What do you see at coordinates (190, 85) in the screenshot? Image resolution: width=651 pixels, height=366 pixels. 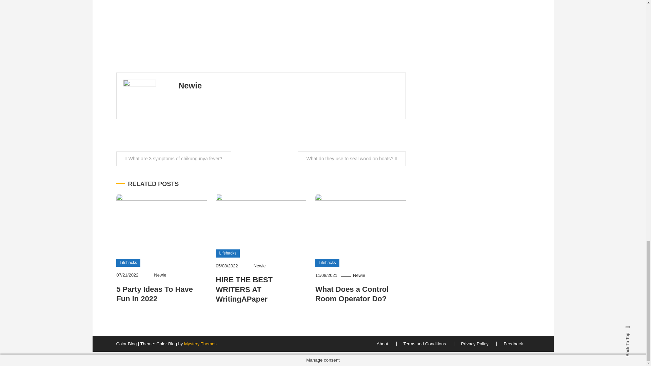 I see `Newie` at bounding box center [190, 85].